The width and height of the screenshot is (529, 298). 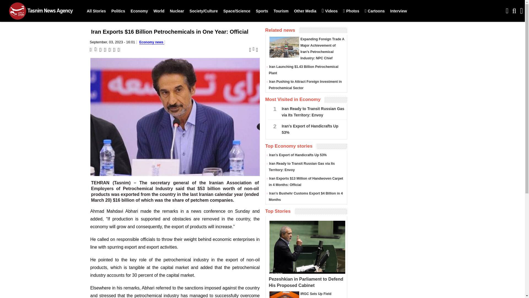 I want to click on Photos, so click(x=351, y=11).